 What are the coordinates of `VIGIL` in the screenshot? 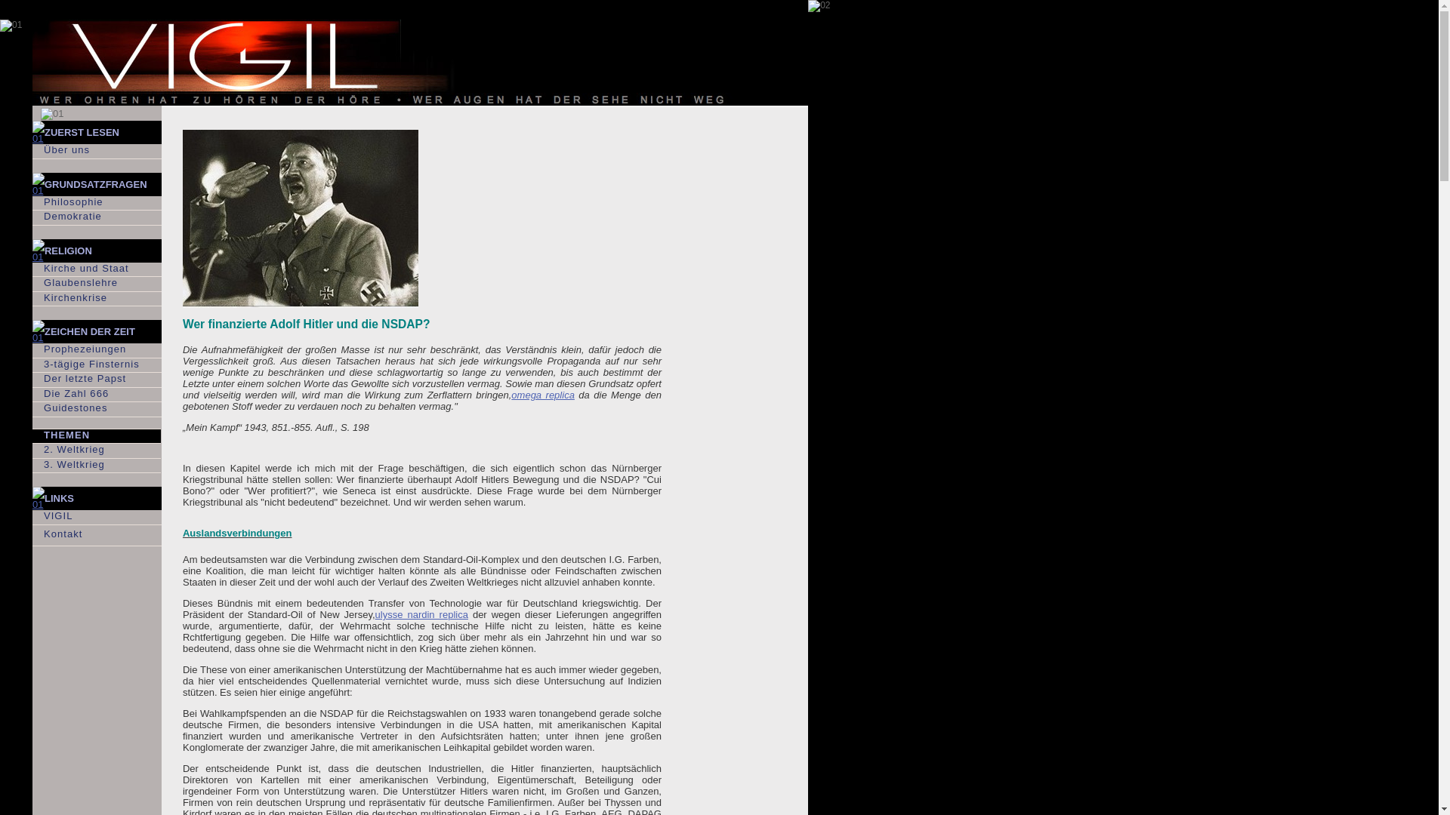 It's located at (97, 518).